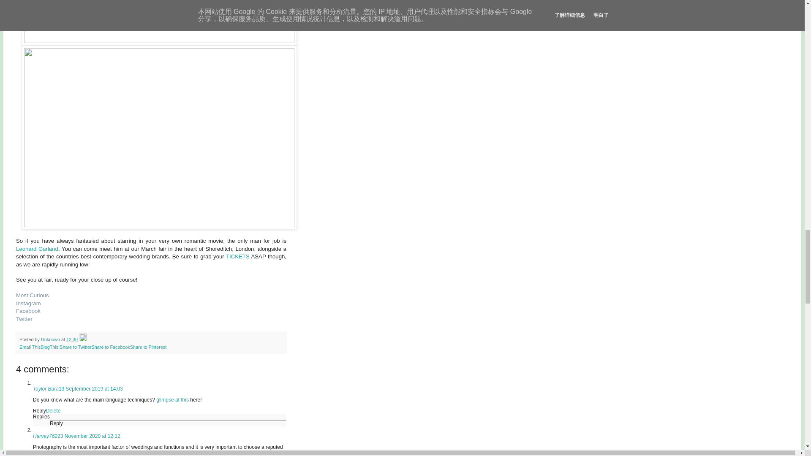 The width and height of the screenshot is (811, 456). What do you see at coordinates (148, 347) in the screenshot?
I see `Share to Pinterest` at bounding box center [148, 347].